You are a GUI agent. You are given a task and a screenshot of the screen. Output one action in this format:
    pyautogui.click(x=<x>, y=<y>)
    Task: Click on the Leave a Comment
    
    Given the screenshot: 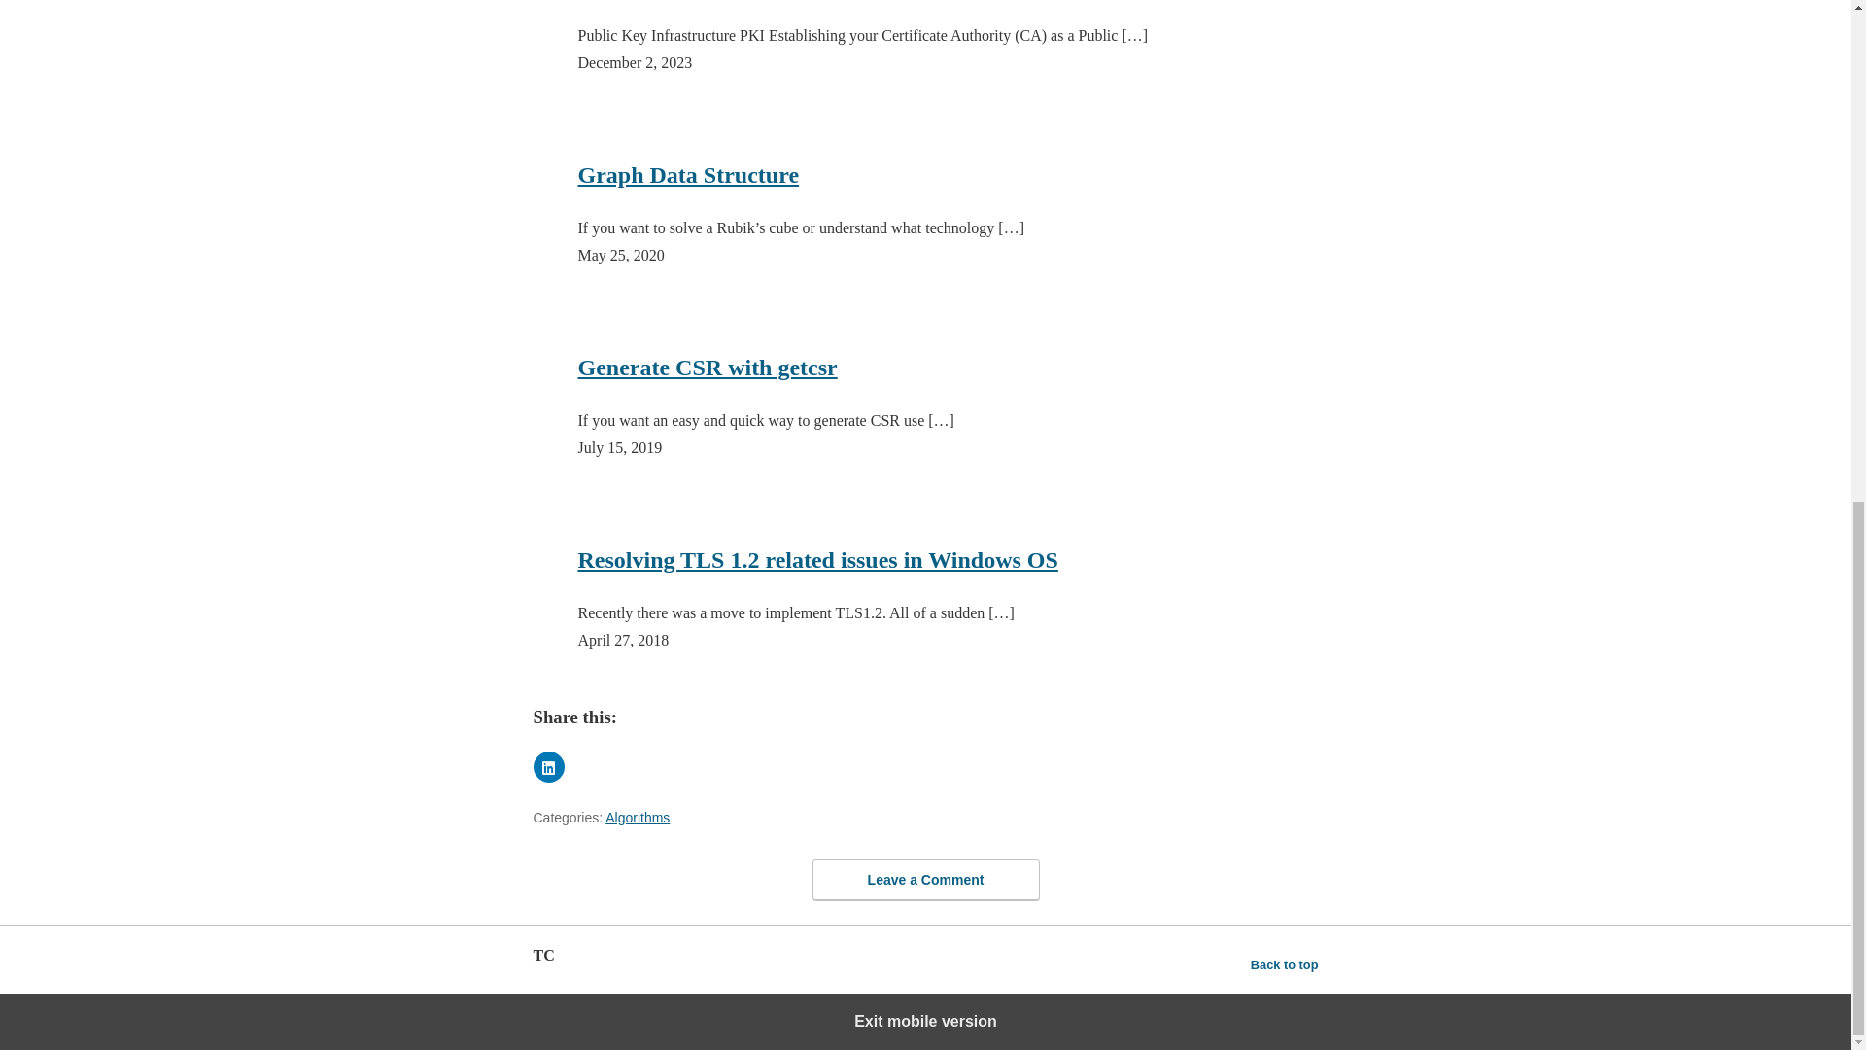 What is the action you would take?
    pyautogui.click(x=925, y=880)
    